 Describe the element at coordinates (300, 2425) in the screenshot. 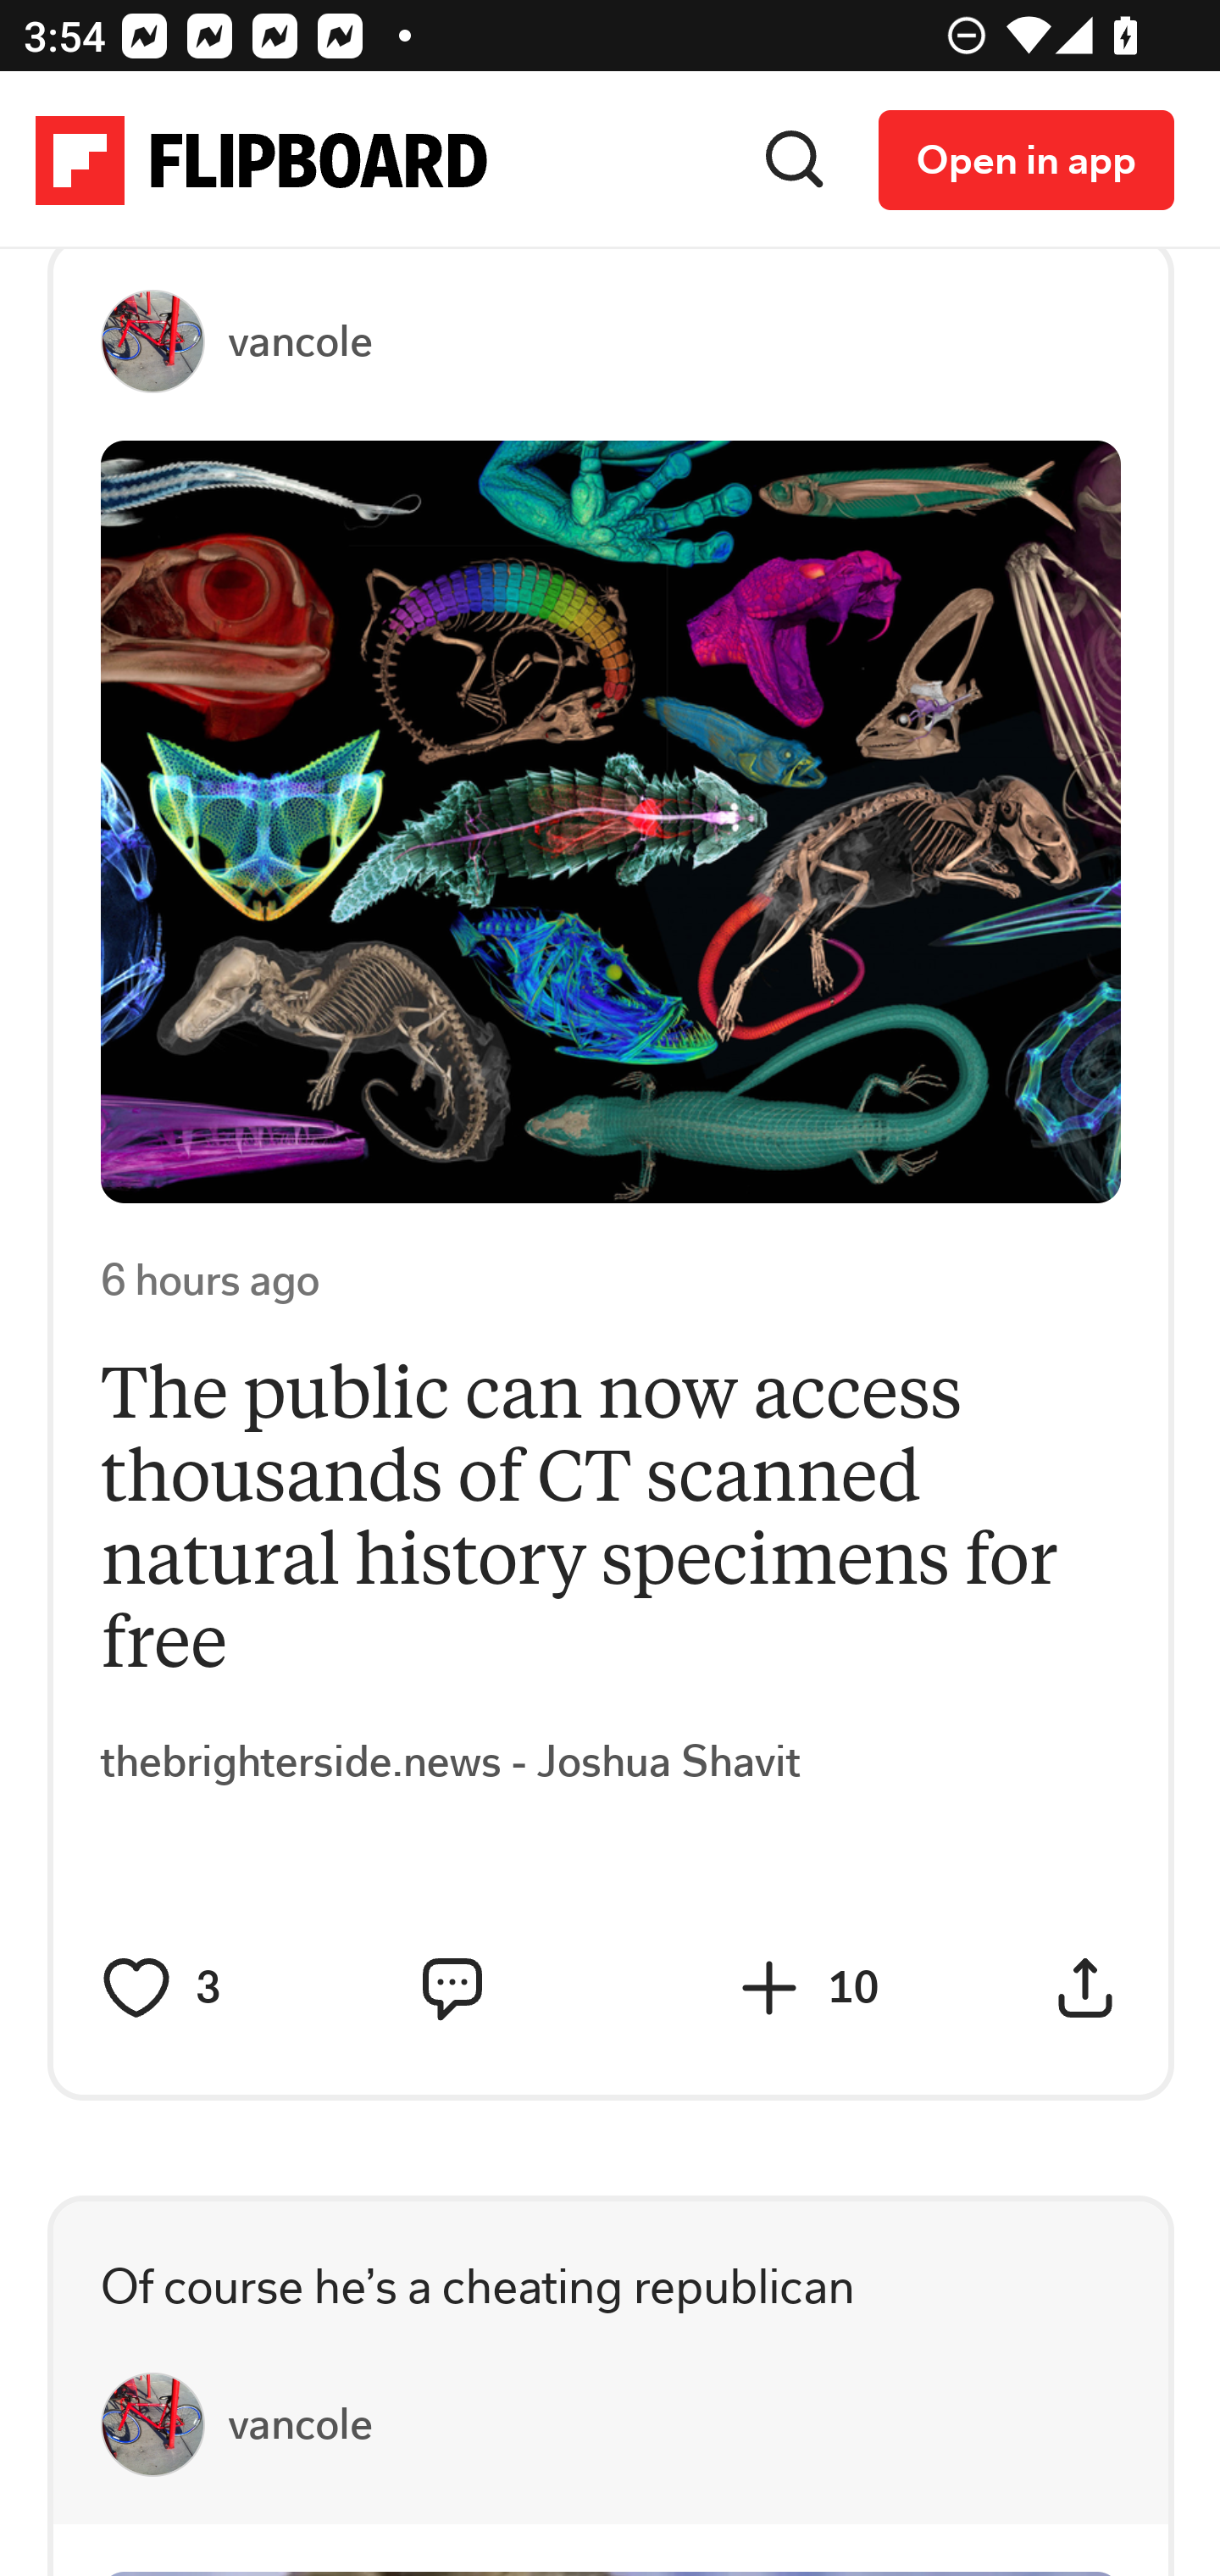

I see `vancole` at that location.